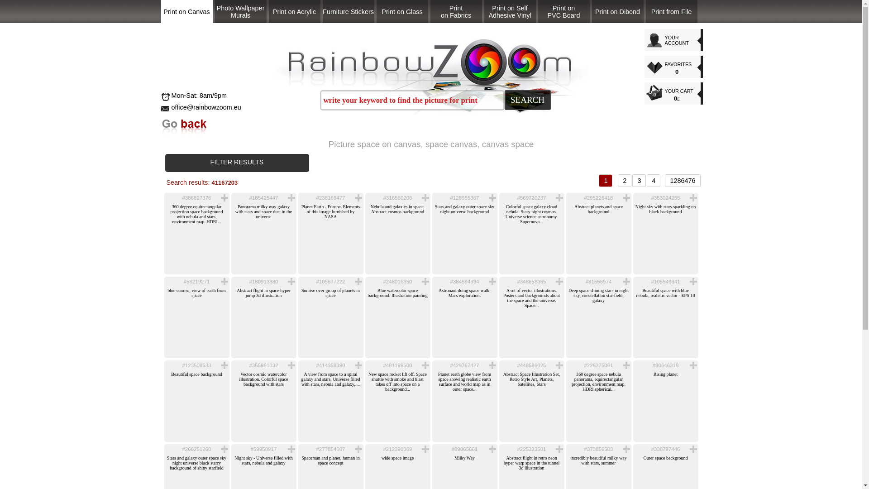 The width and height of the screenshot is (869, 489). I want to click on print on self adhesive vinyl, prints on vinyl, vinyl prints, so click(455, 11).